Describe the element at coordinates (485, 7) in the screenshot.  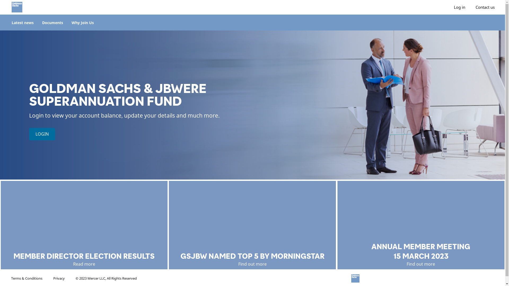
I see `Contact us` at that location.